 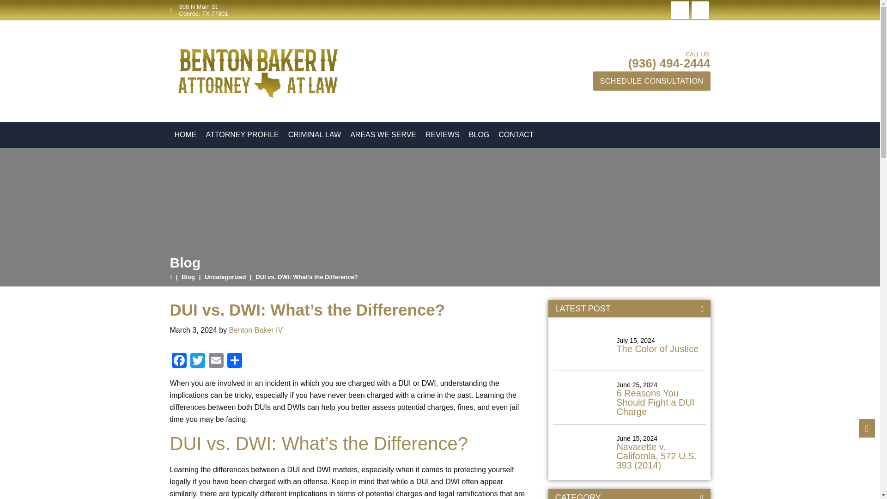 I want to click on Google My Business, so click(x=679, y=10).